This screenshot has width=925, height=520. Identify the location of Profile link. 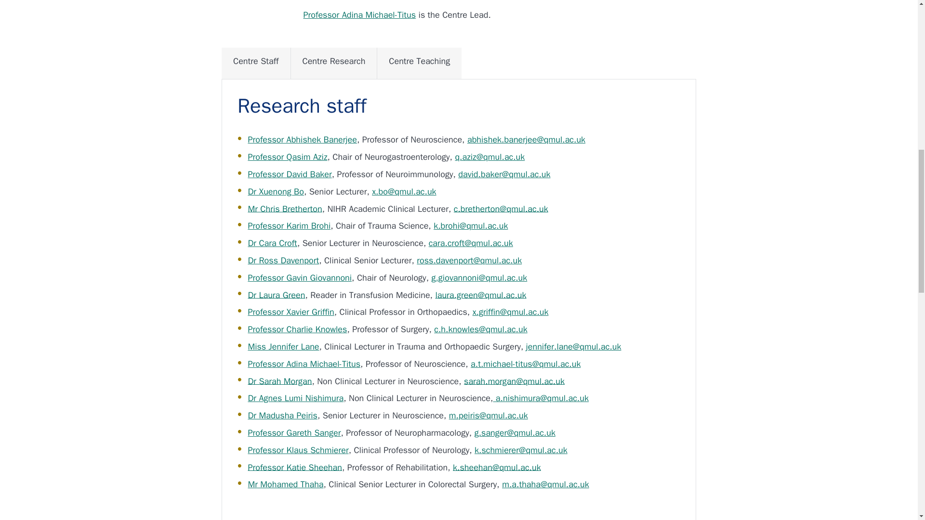
(287, 157).